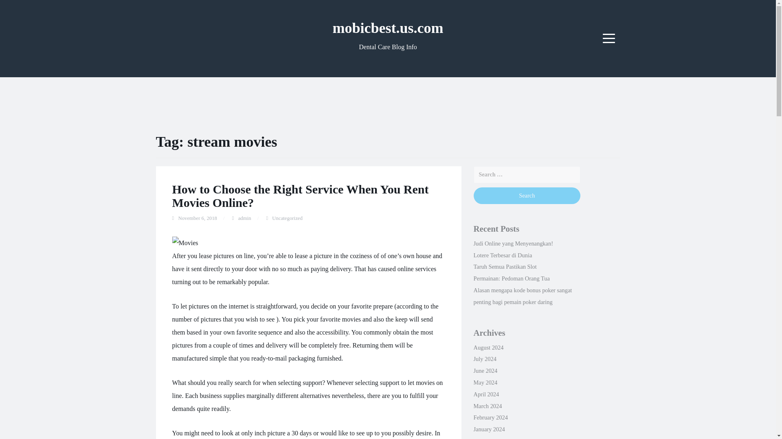 The width and height of the screenshot is (782, 439). I want to click on Taruh Semua Pastikan Slot, so click(505, 267).